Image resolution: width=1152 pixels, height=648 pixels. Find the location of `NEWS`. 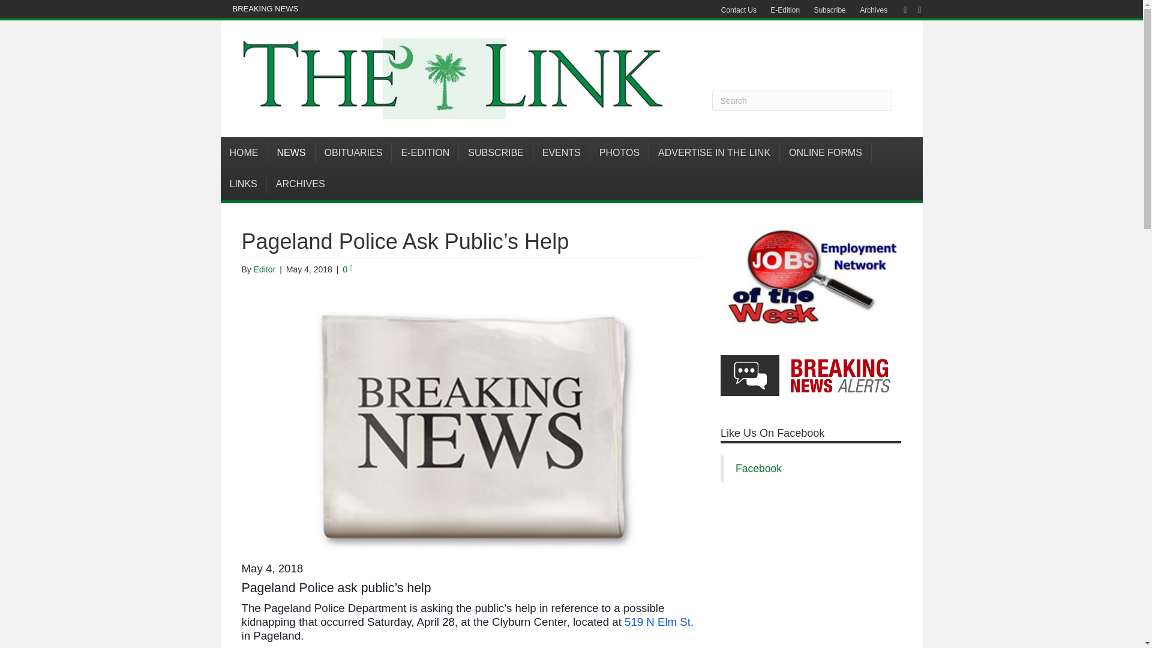

NEWS is located at coordinates (290, 152).